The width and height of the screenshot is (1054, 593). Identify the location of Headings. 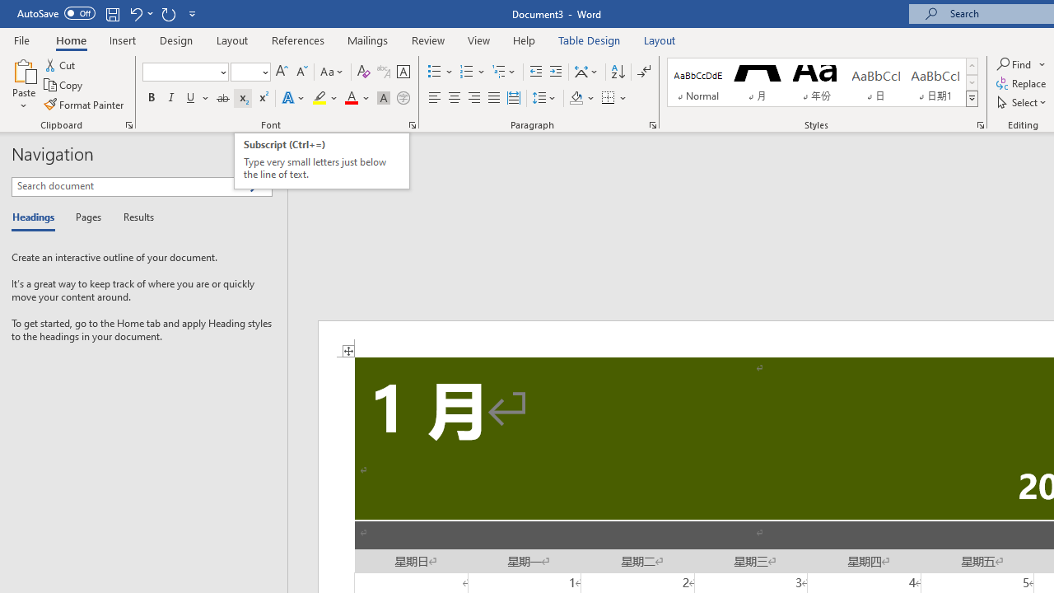
(37, 217).